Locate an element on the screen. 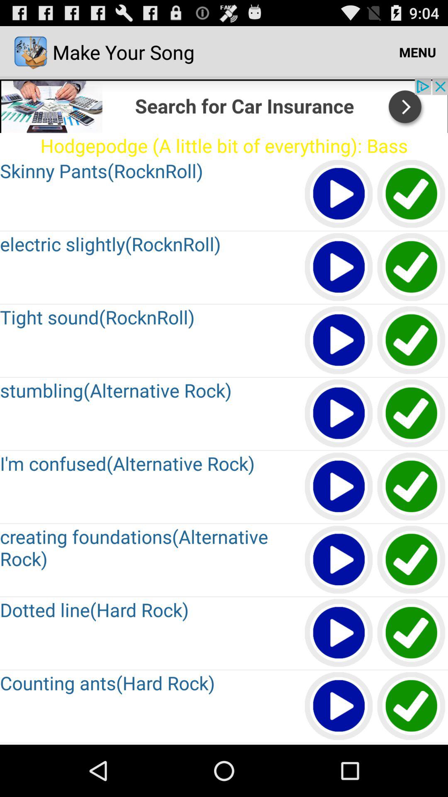 This screenshot has height=797, width=448. play clip is located at coordinates (339, 194).